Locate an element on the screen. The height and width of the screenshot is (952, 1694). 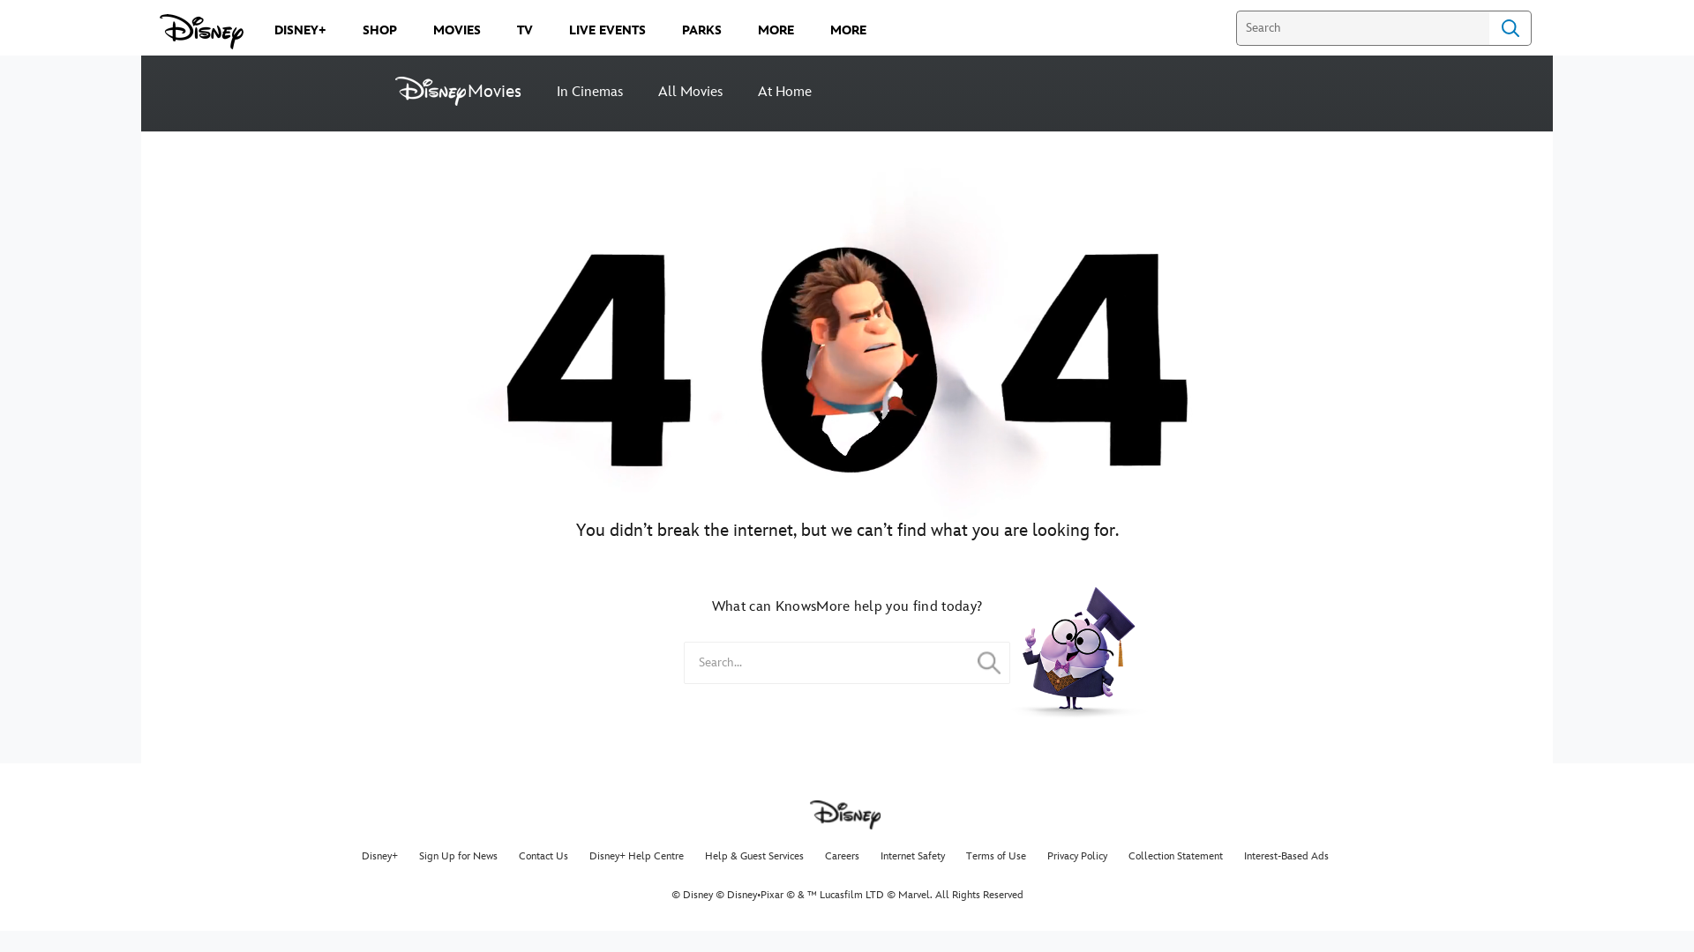
At Home is located at coordinates (785, 93).